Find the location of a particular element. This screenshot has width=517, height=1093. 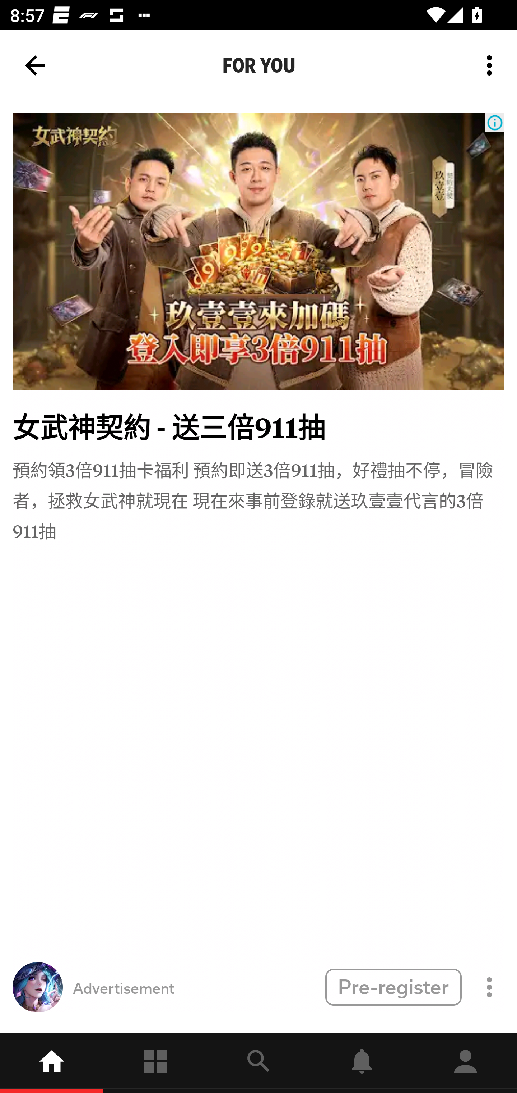

Ad Choices Icon is located at coordinates (495, 123).